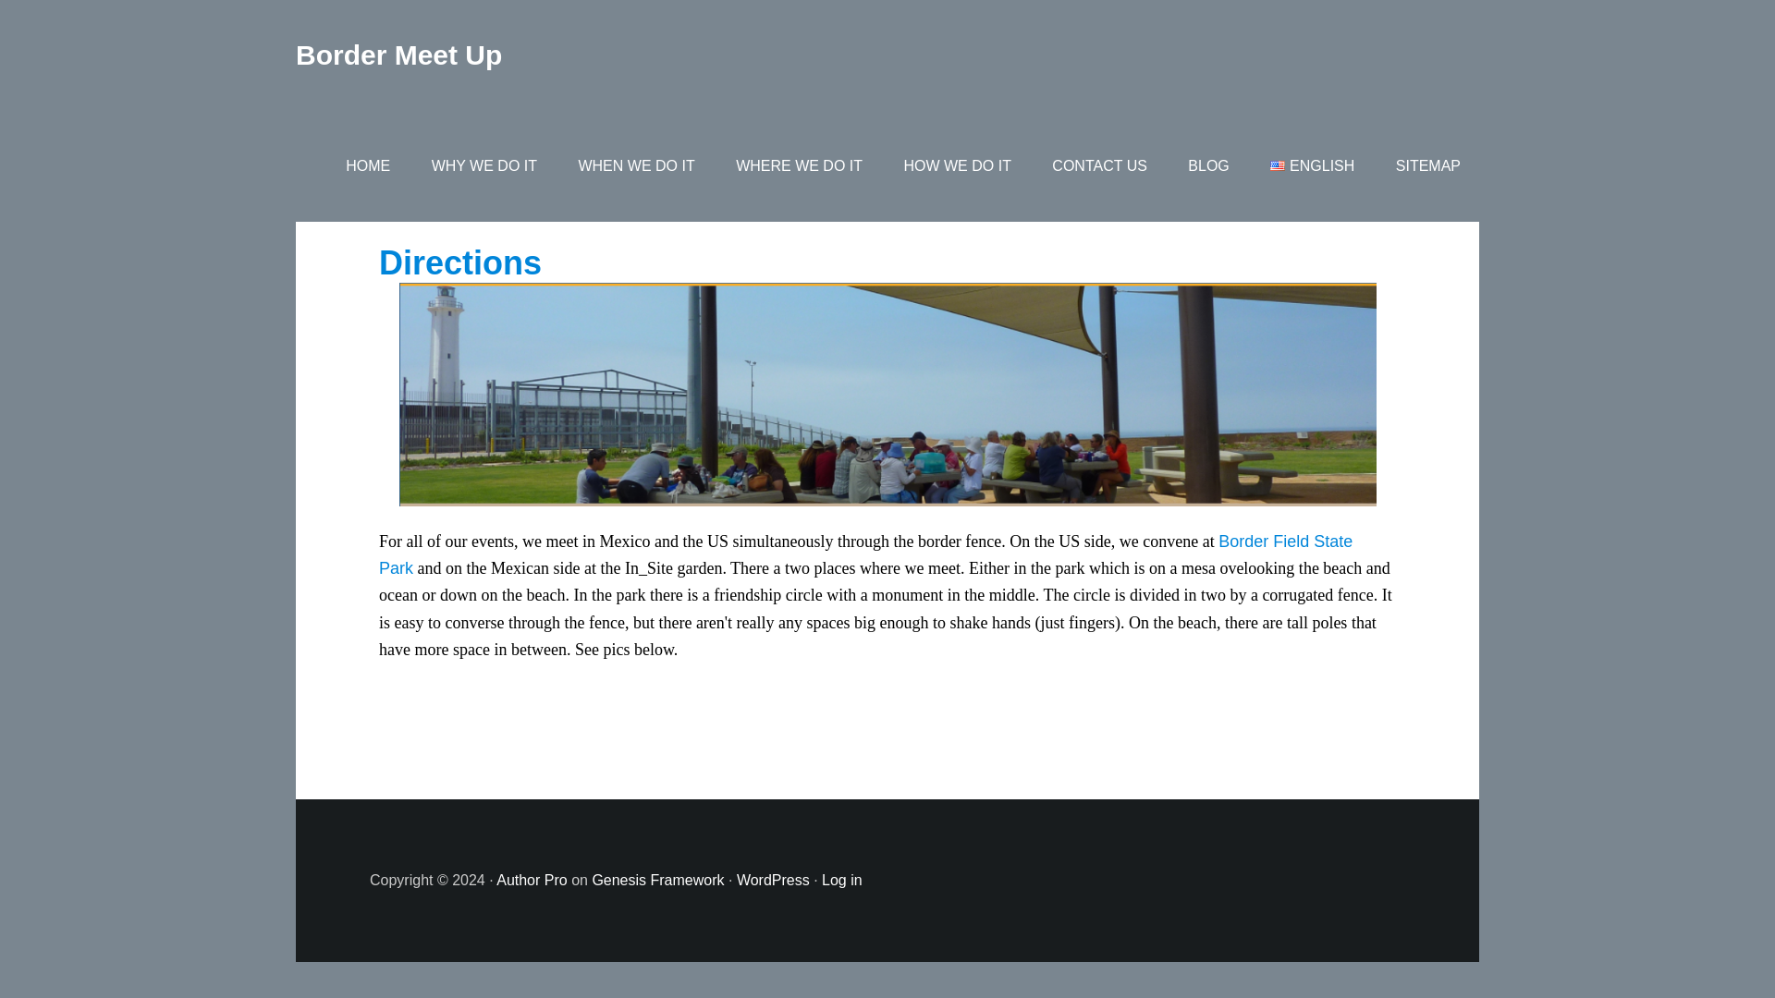 Image resolution: width=1775 pixels, height=998 pixels. I want to click on ENGLISH, so click(1311, 165).